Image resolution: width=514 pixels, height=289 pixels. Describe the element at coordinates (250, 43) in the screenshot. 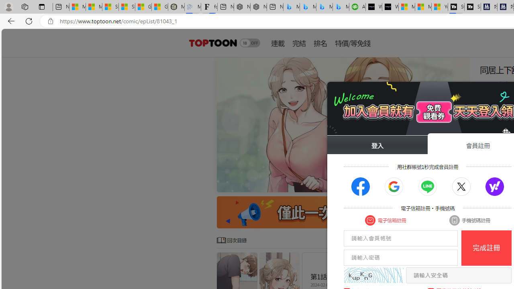

I see `Class:  switch_18mode actionAdultBtn` at that location.